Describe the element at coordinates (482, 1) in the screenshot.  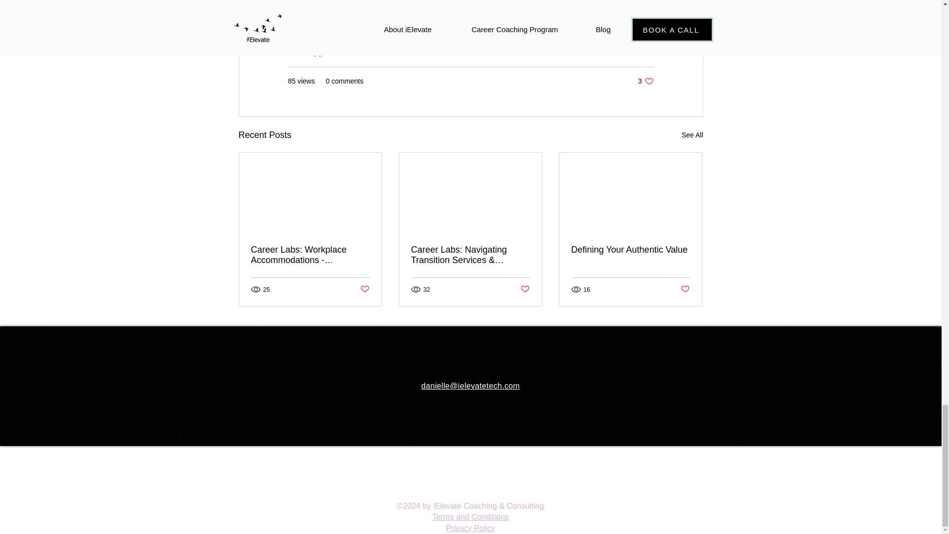
I see `adult` at that location.